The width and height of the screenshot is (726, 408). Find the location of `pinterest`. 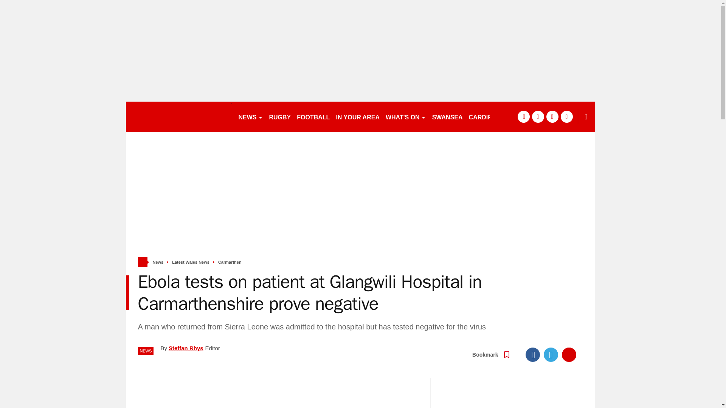

pinterest is located at coordinates (552, 116).